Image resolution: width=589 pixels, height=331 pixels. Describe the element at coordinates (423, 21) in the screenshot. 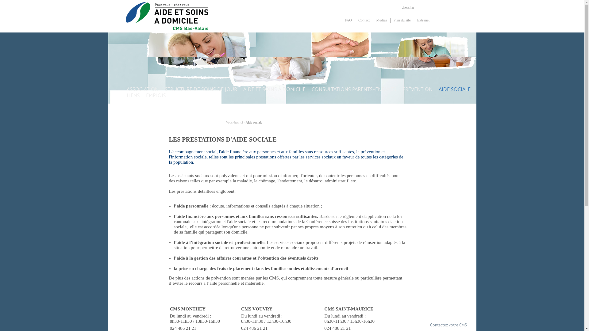

I see `Extranet` at that location.